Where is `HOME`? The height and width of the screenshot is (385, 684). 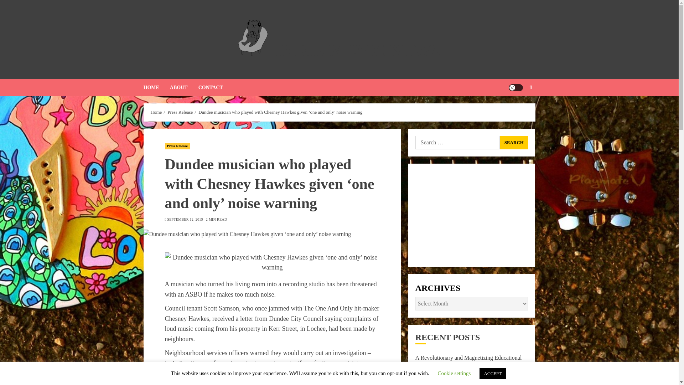
HOME is located at coordinates (156, 88).